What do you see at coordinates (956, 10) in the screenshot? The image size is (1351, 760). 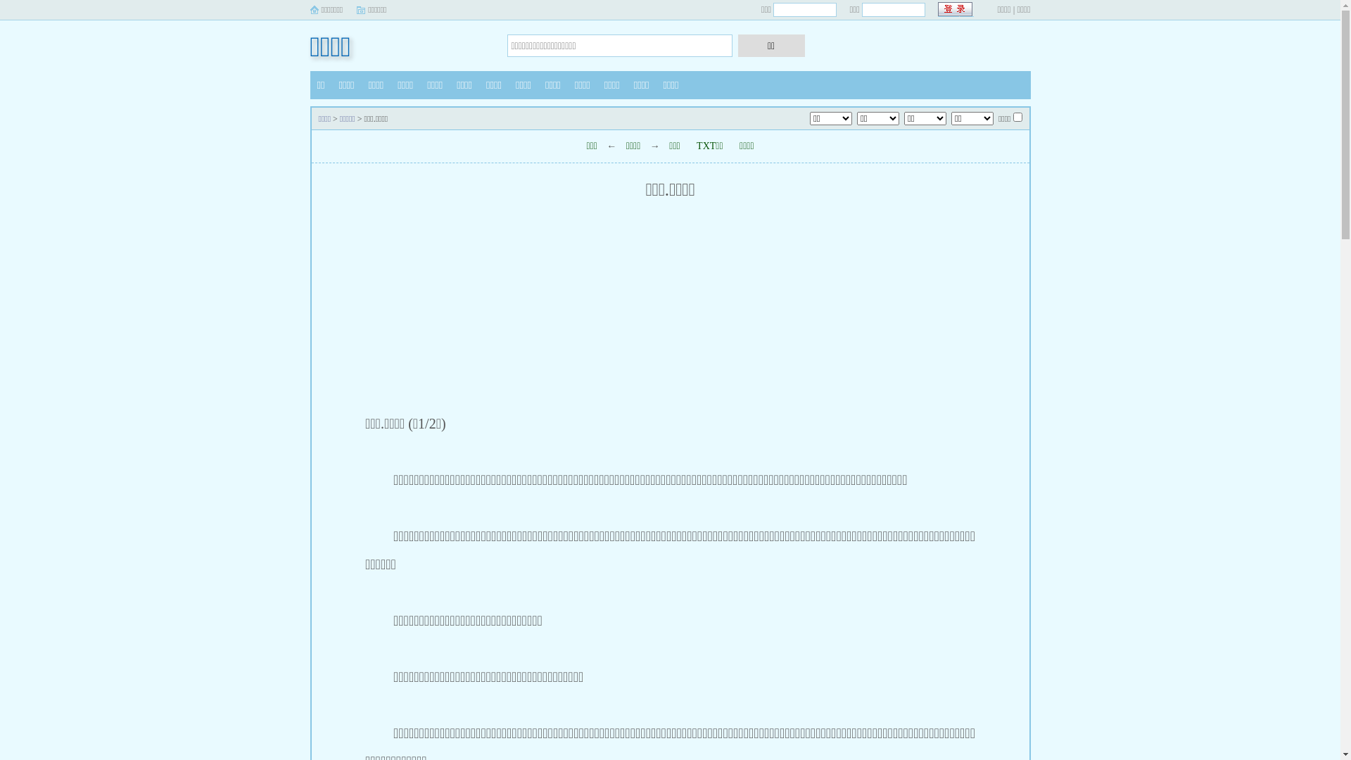 I see ` ` at bounding box center [956, 10].